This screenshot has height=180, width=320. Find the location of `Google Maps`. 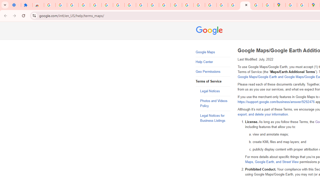

Google Maps is located at coordinates (213, 52).